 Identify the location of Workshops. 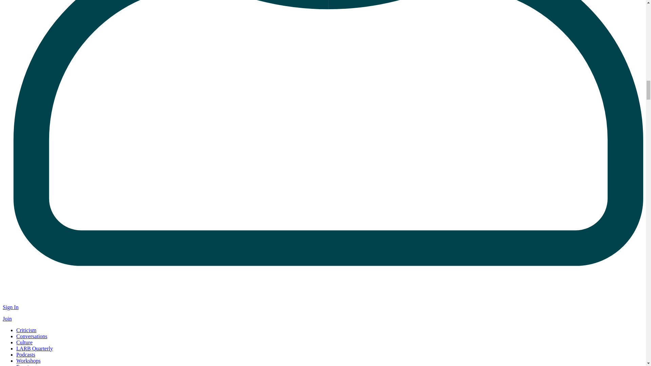
(28, 361).